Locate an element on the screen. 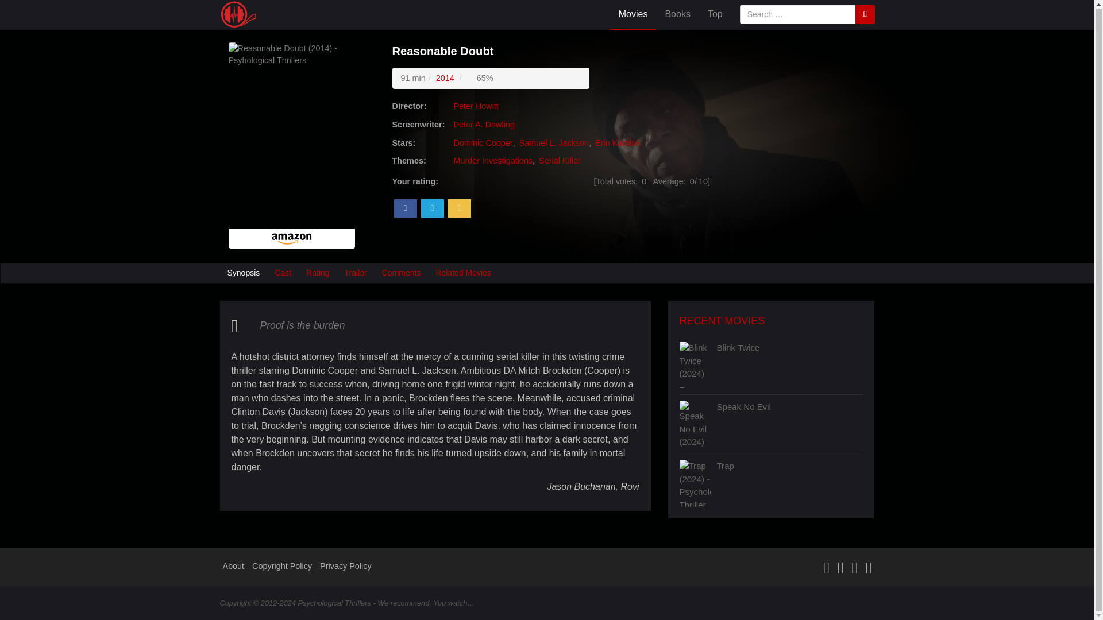  Movies is located at coordinates (633, 14).